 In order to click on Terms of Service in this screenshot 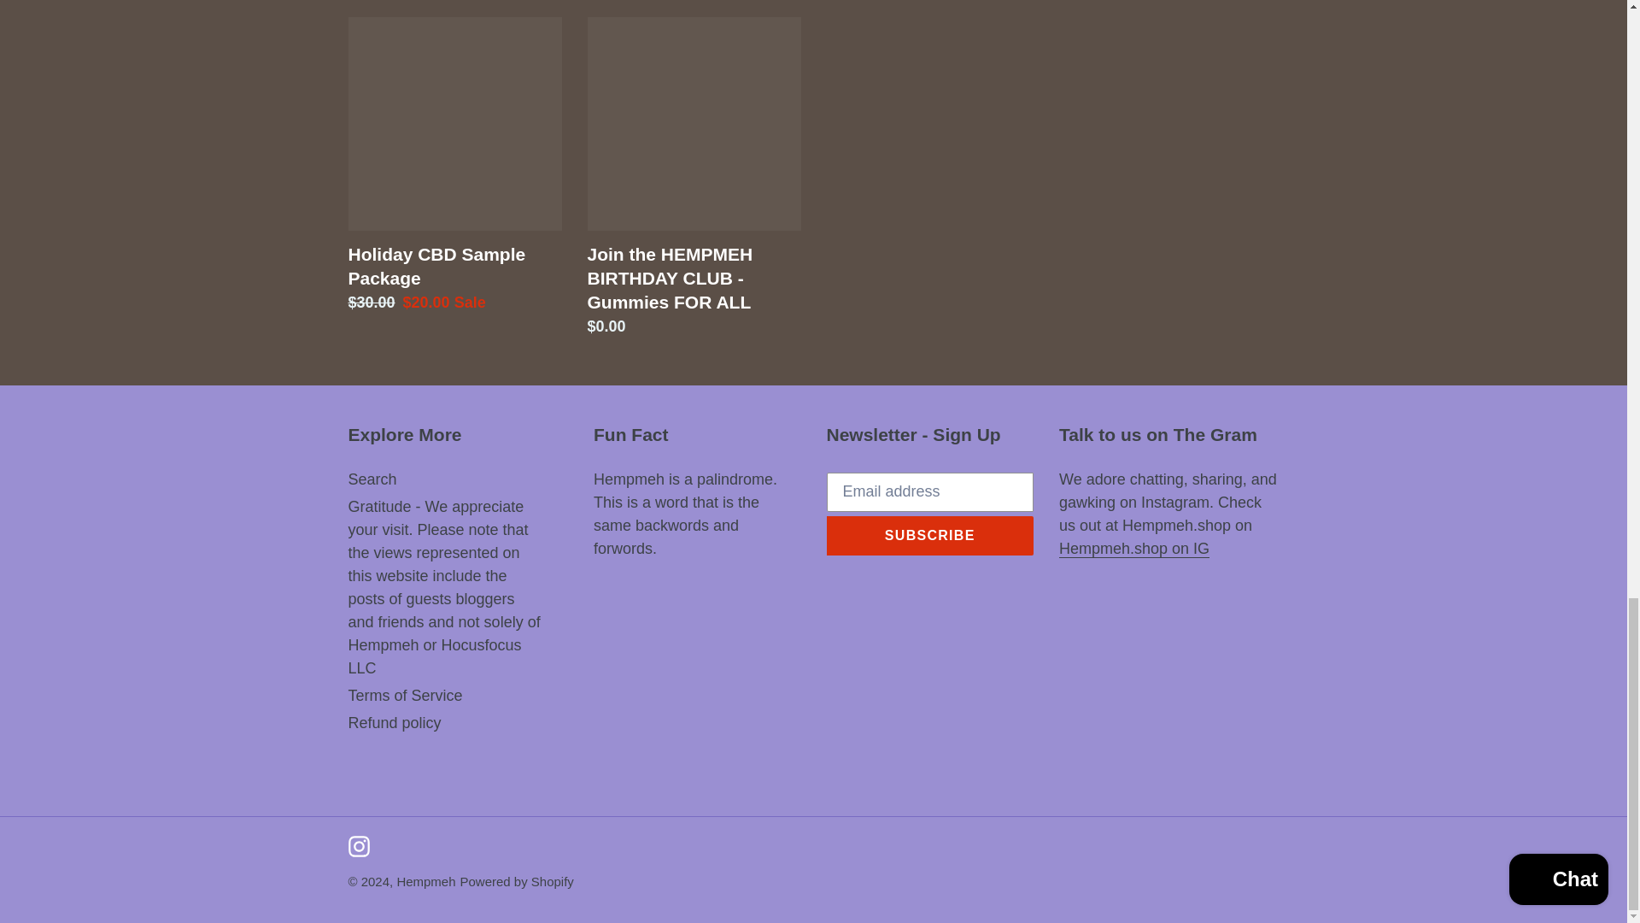, I will do `click(405, 696)`.